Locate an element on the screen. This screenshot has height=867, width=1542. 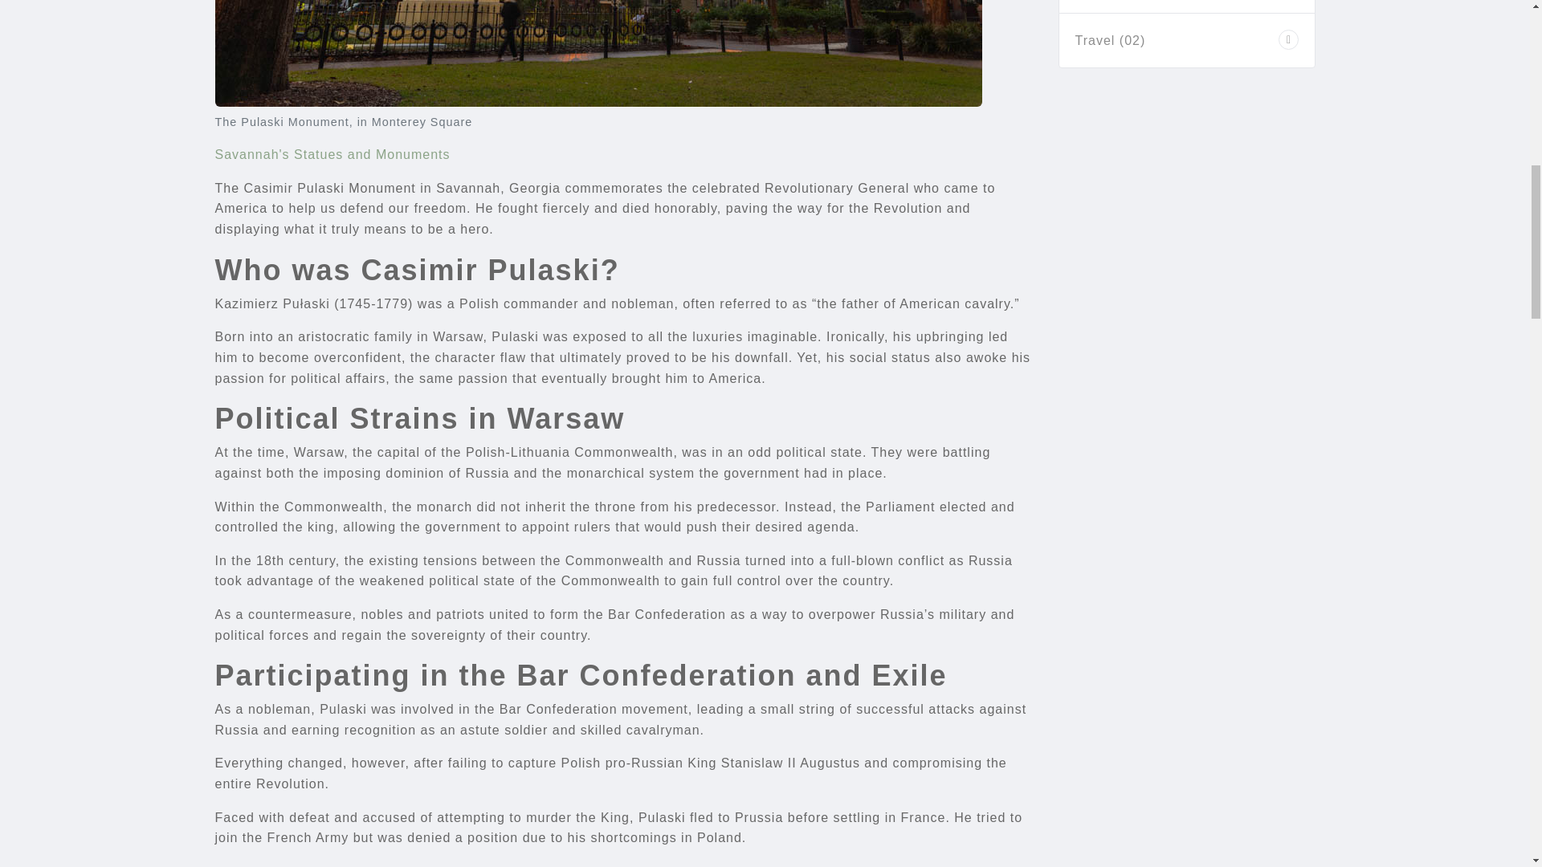
Savannah's Statues and Monuments is located at coordinates (332, 154).